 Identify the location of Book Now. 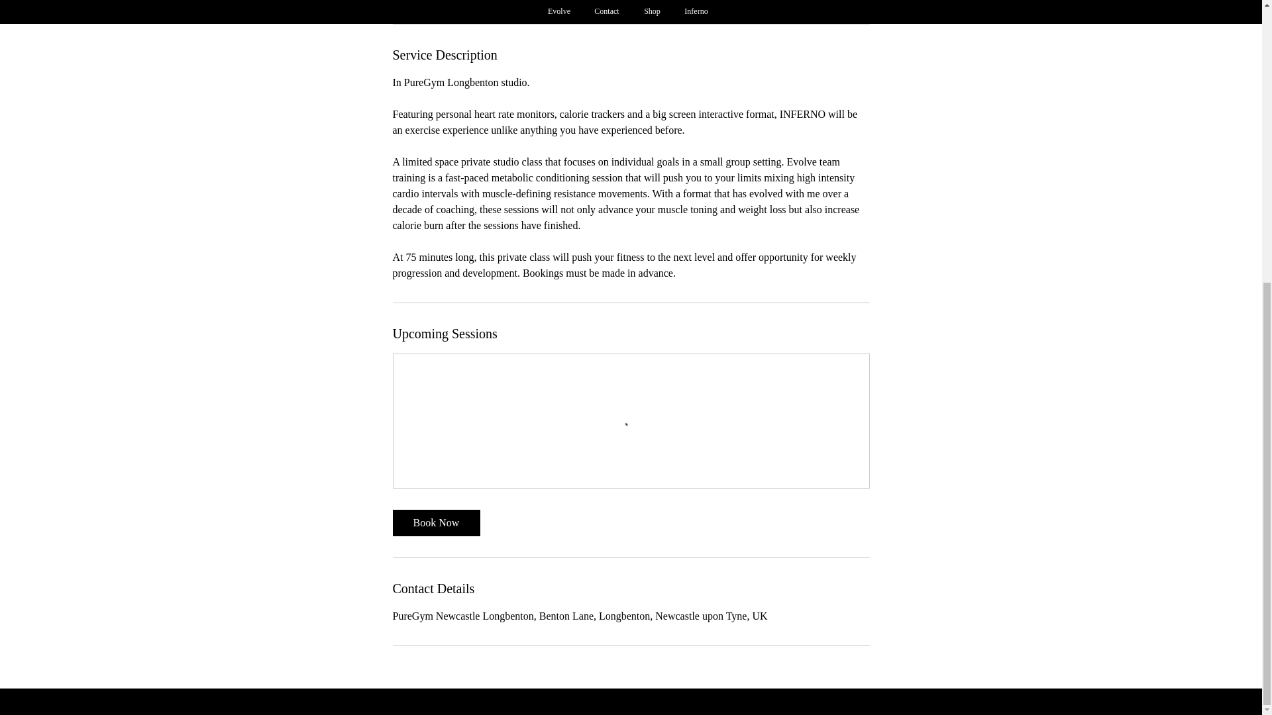
(435, 523).